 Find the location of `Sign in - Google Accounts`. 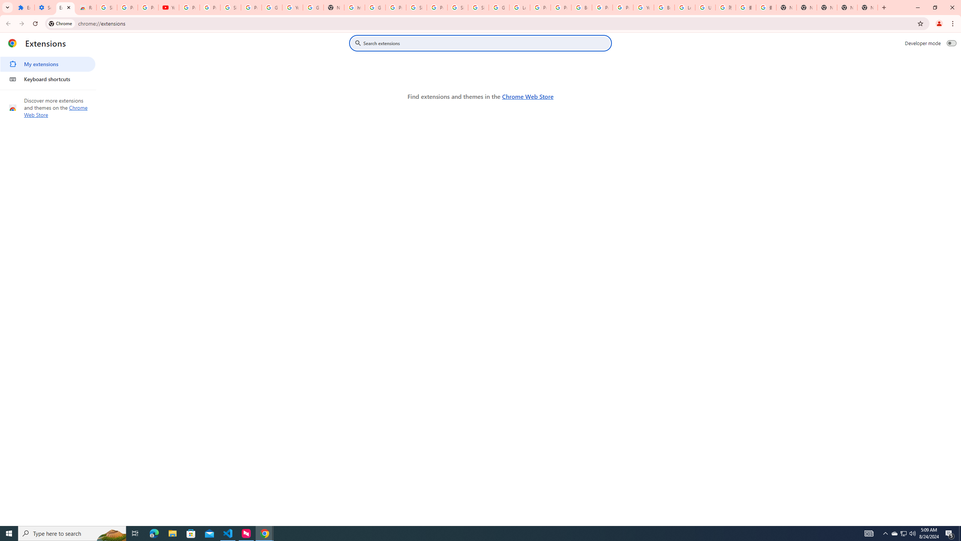

Sign in - Google Accounts is located at coordinates (230, 8).